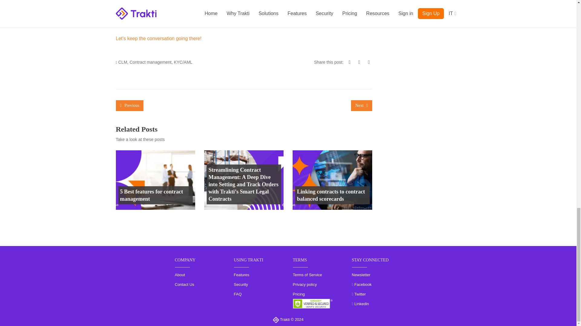 This screenshot has height=326, width=581. I want to click on Contract management, so click(150, 62).